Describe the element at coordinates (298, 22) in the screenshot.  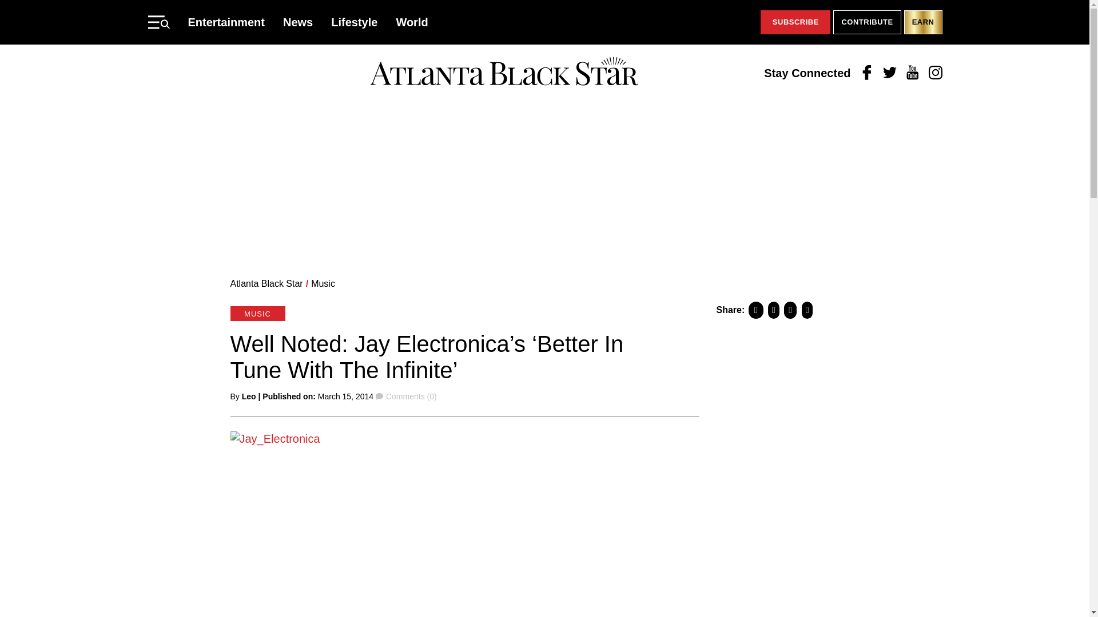
I see `News` at that location.